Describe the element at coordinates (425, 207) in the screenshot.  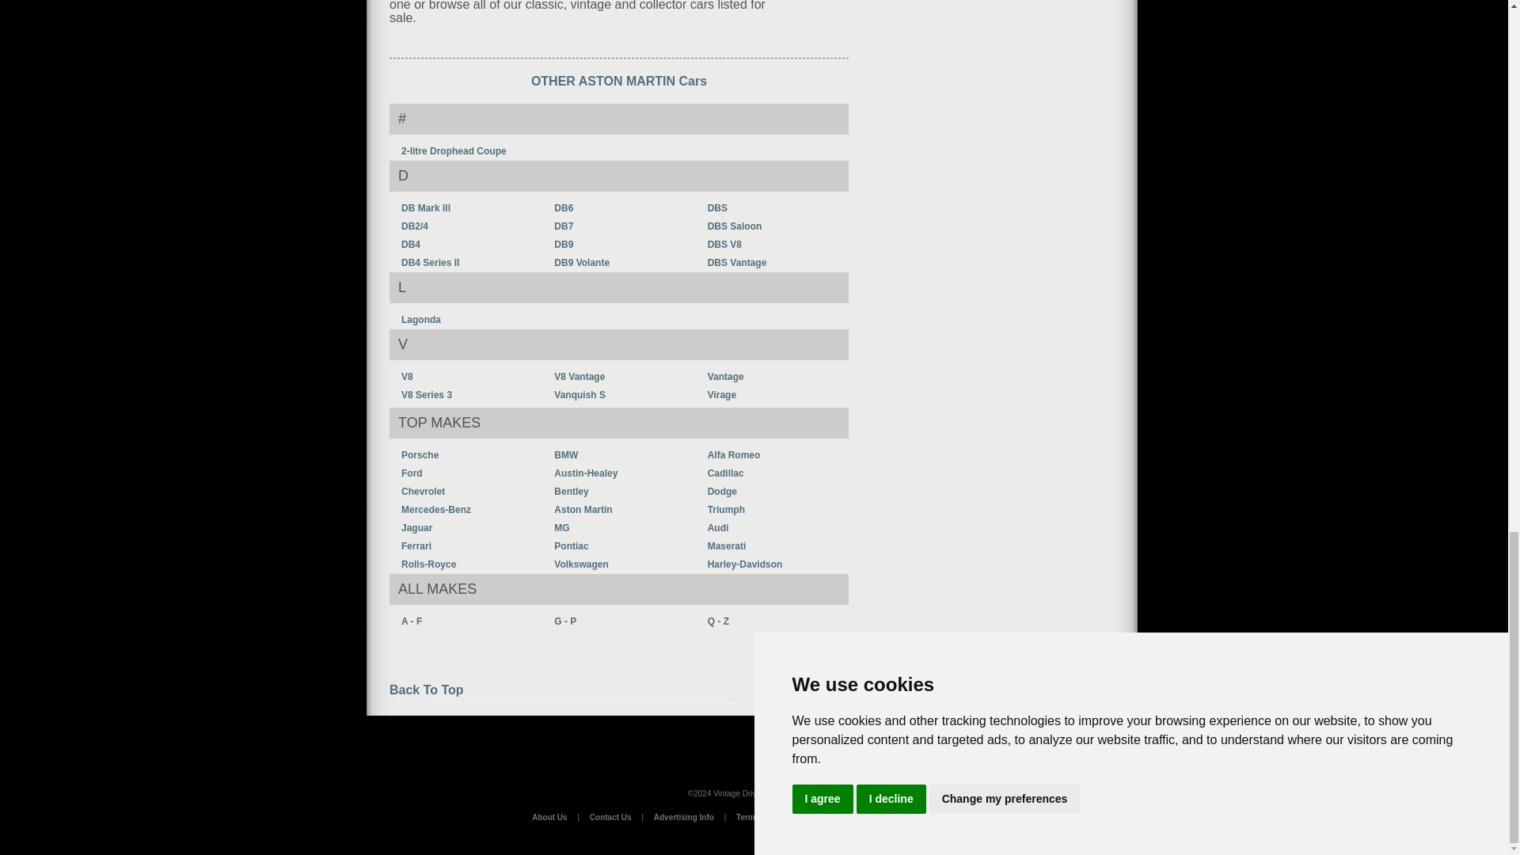
I see `DB Mark lll` at that location.